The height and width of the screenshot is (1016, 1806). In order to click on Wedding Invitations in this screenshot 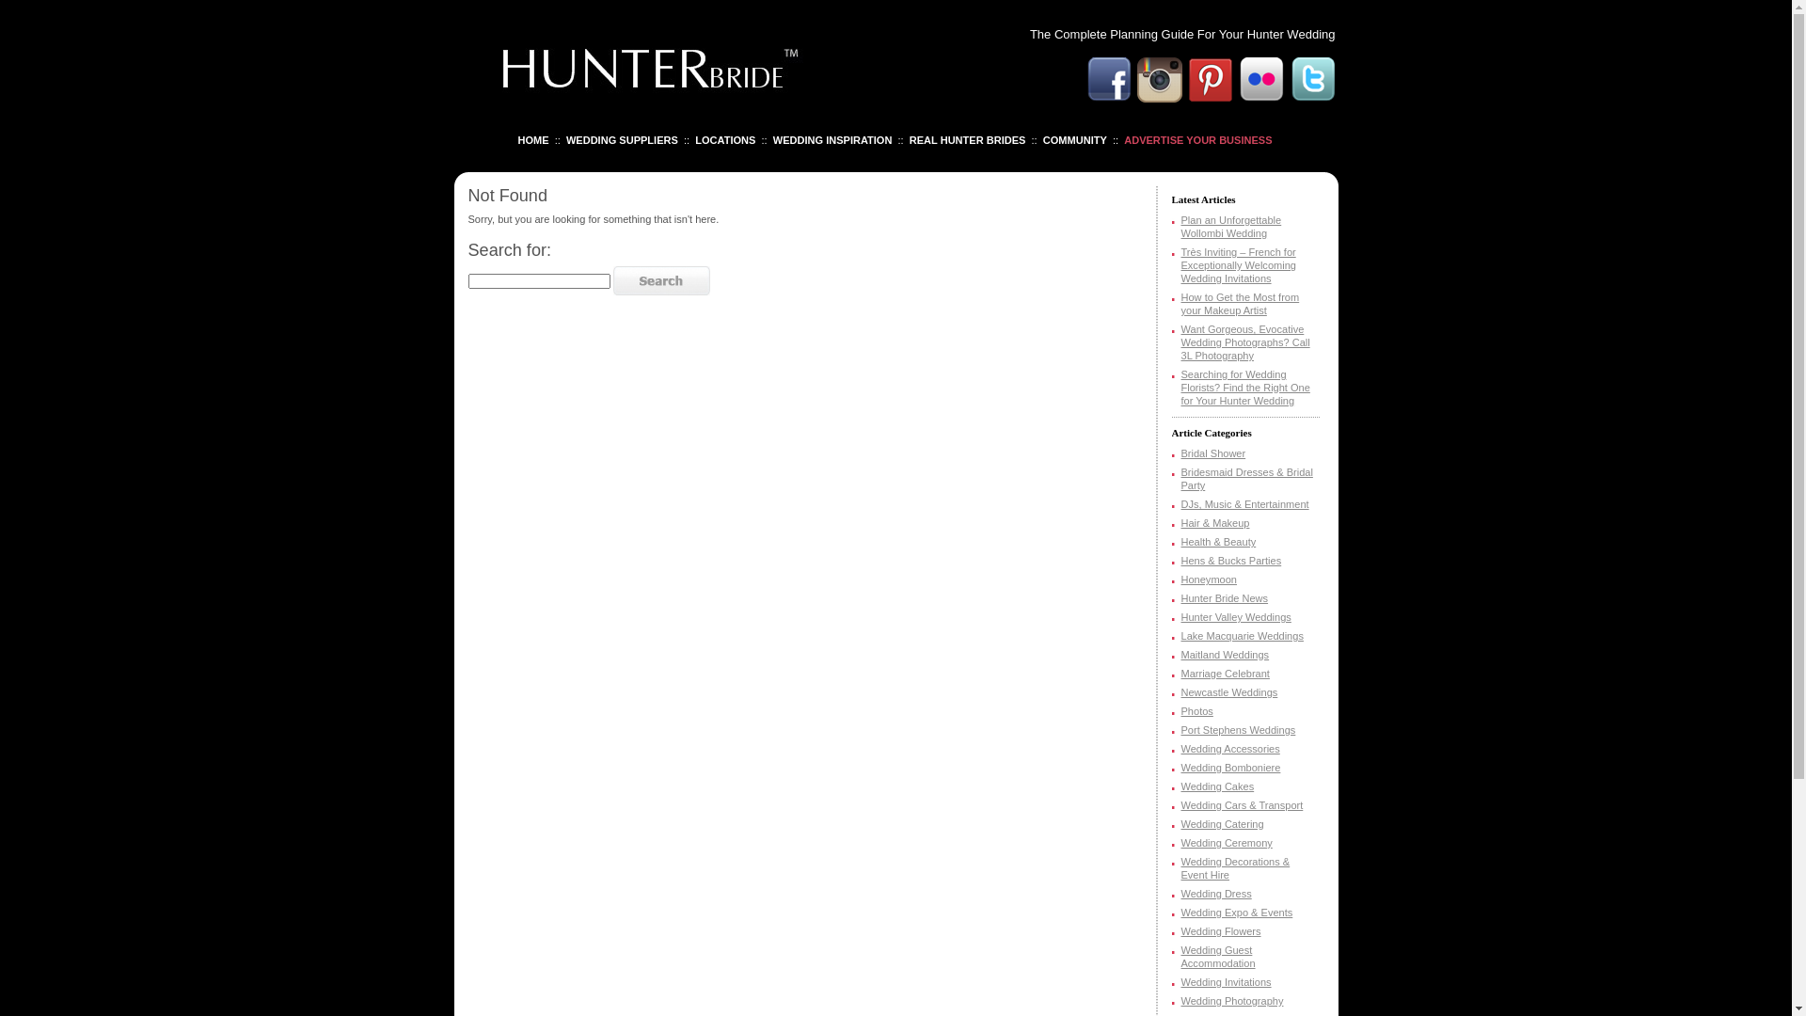, I will do `click(1227, 982)`.